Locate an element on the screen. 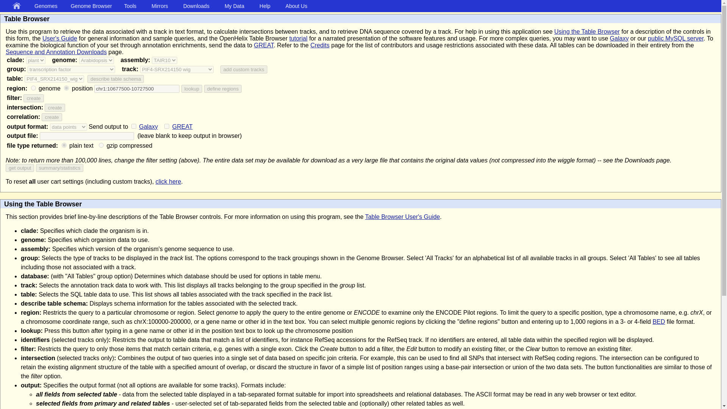 This screenshot has width=727, height=409. on is located at coordinates (167, 126).